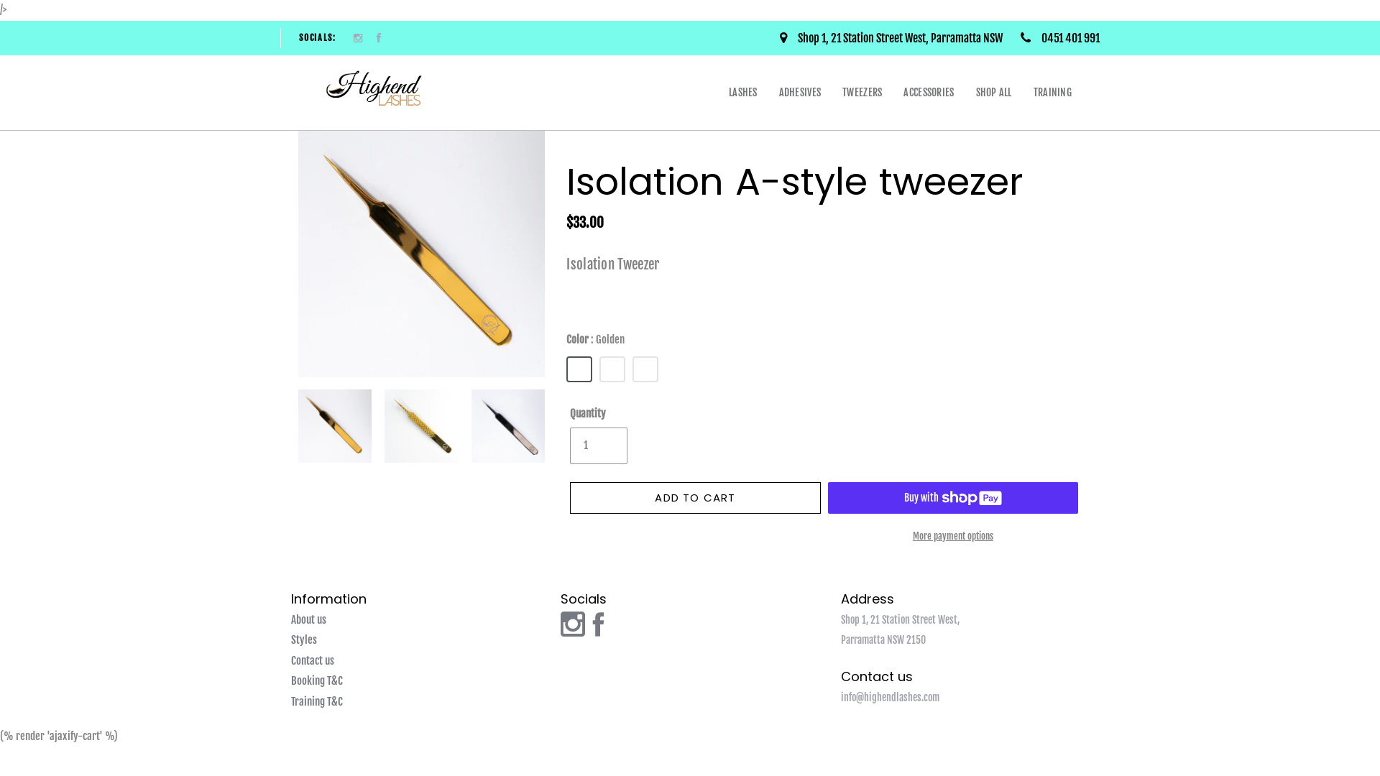 The height and width of the screenshot is (776, 1380). I want to click on ADHESIVES, so click(801, 93).